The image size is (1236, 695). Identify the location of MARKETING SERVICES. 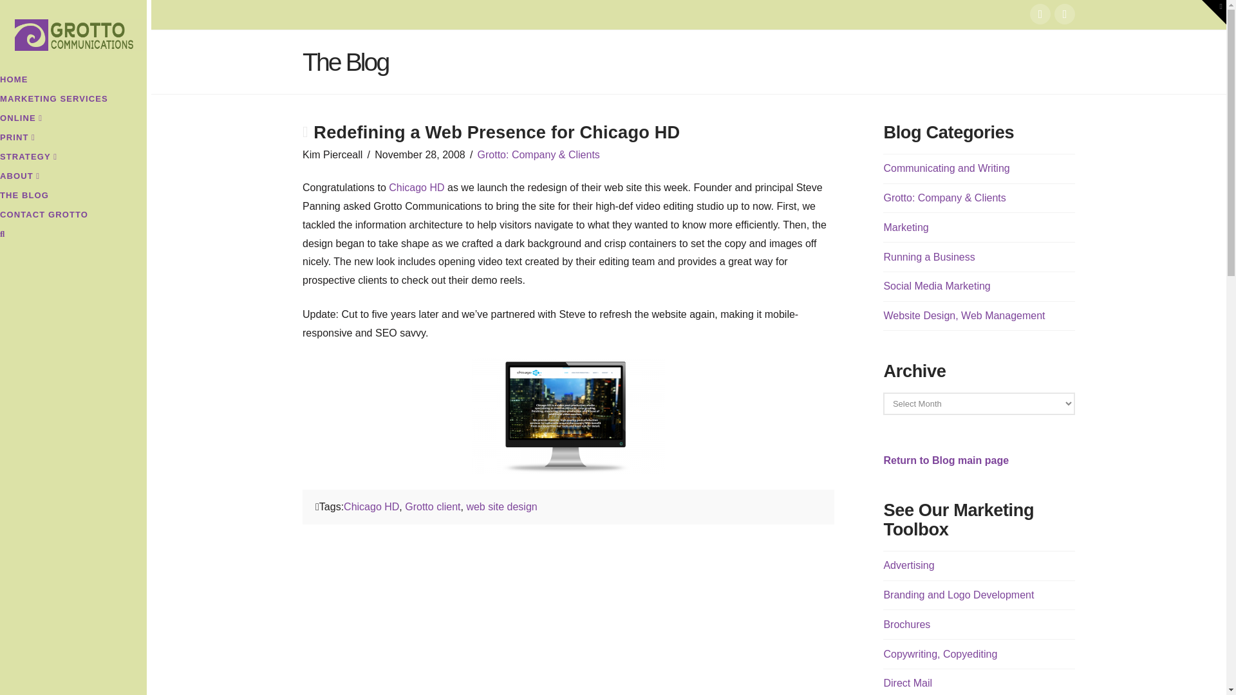
(73, 100).